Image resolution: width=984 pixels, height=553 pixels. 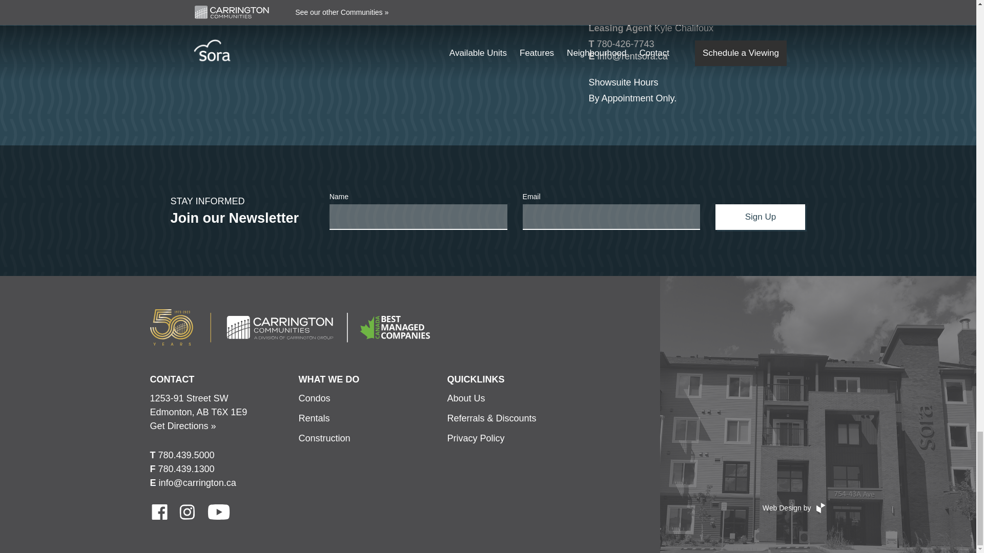 I want to click on About Us, so click(x=465, y=398).